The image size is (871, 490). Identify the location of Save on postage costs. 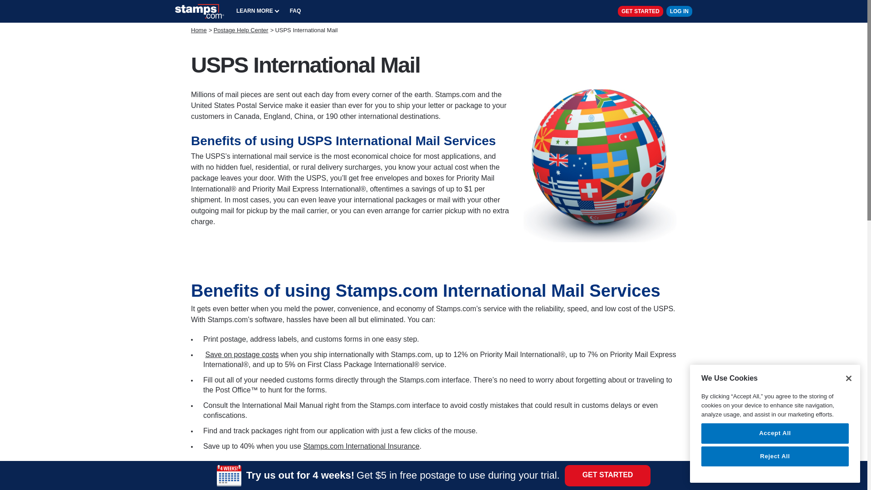
(241, 354).